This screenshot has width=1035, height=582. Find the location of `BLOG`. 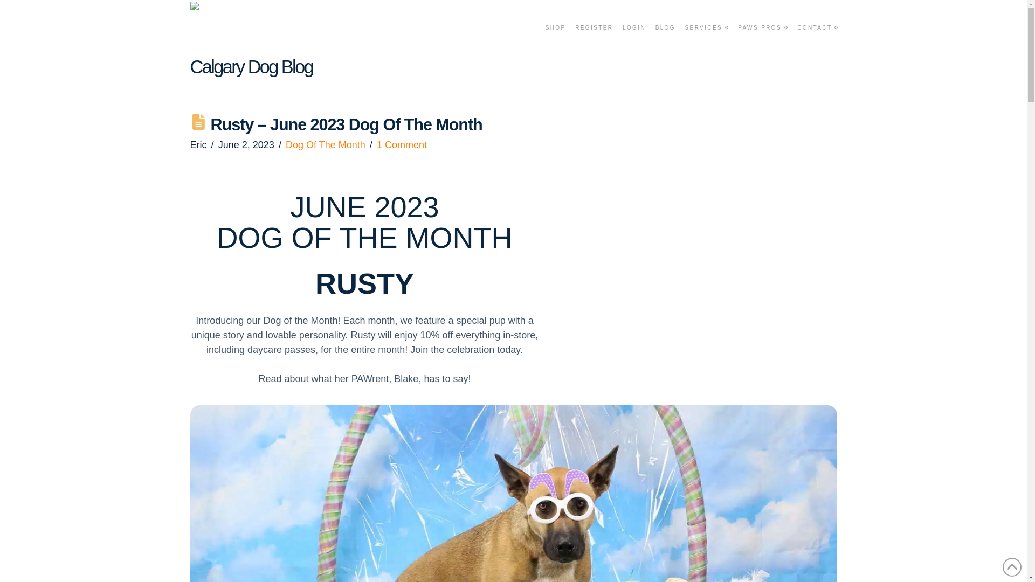

BLOG is located at coordinates (665, 41).